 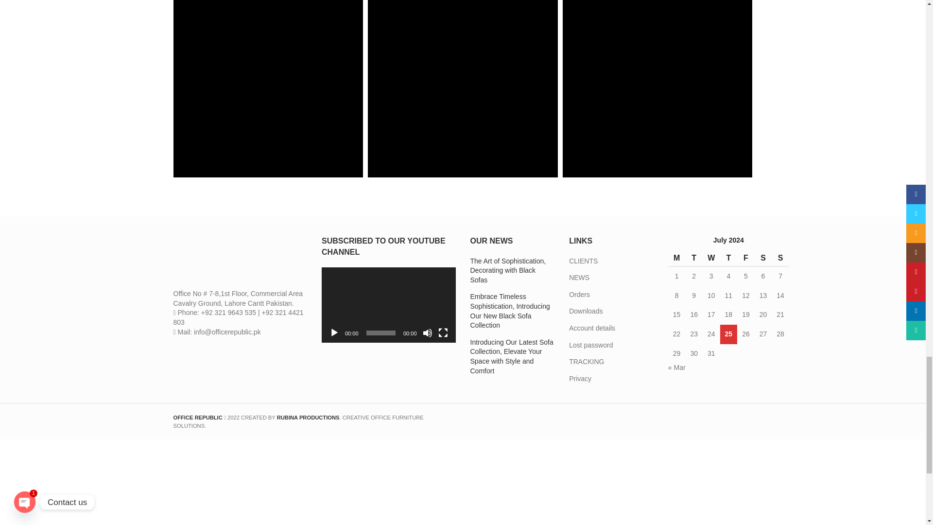 I want to click on Wednesday, so click(x=711, y=258).